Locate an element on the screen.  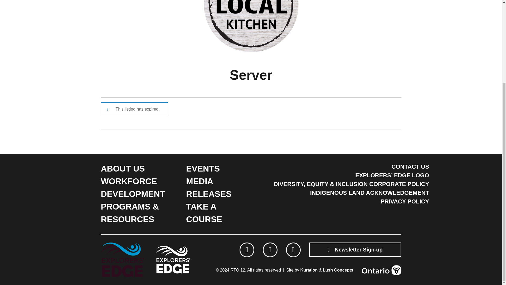
ABOUT US is located at coordinates (123, 168).